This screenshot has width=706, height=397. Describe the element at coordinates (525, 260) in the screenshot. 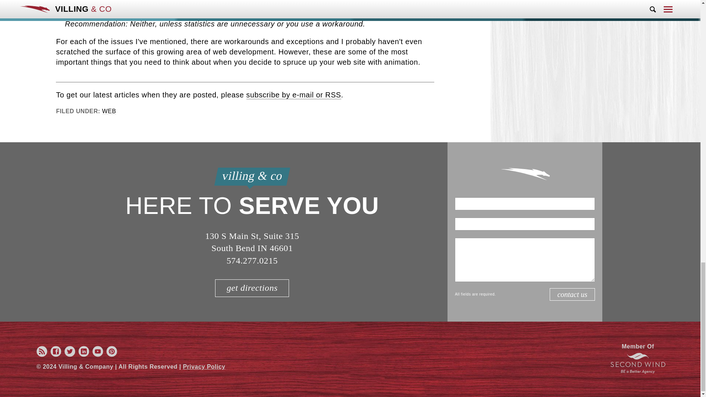

I see `Message` at that location.